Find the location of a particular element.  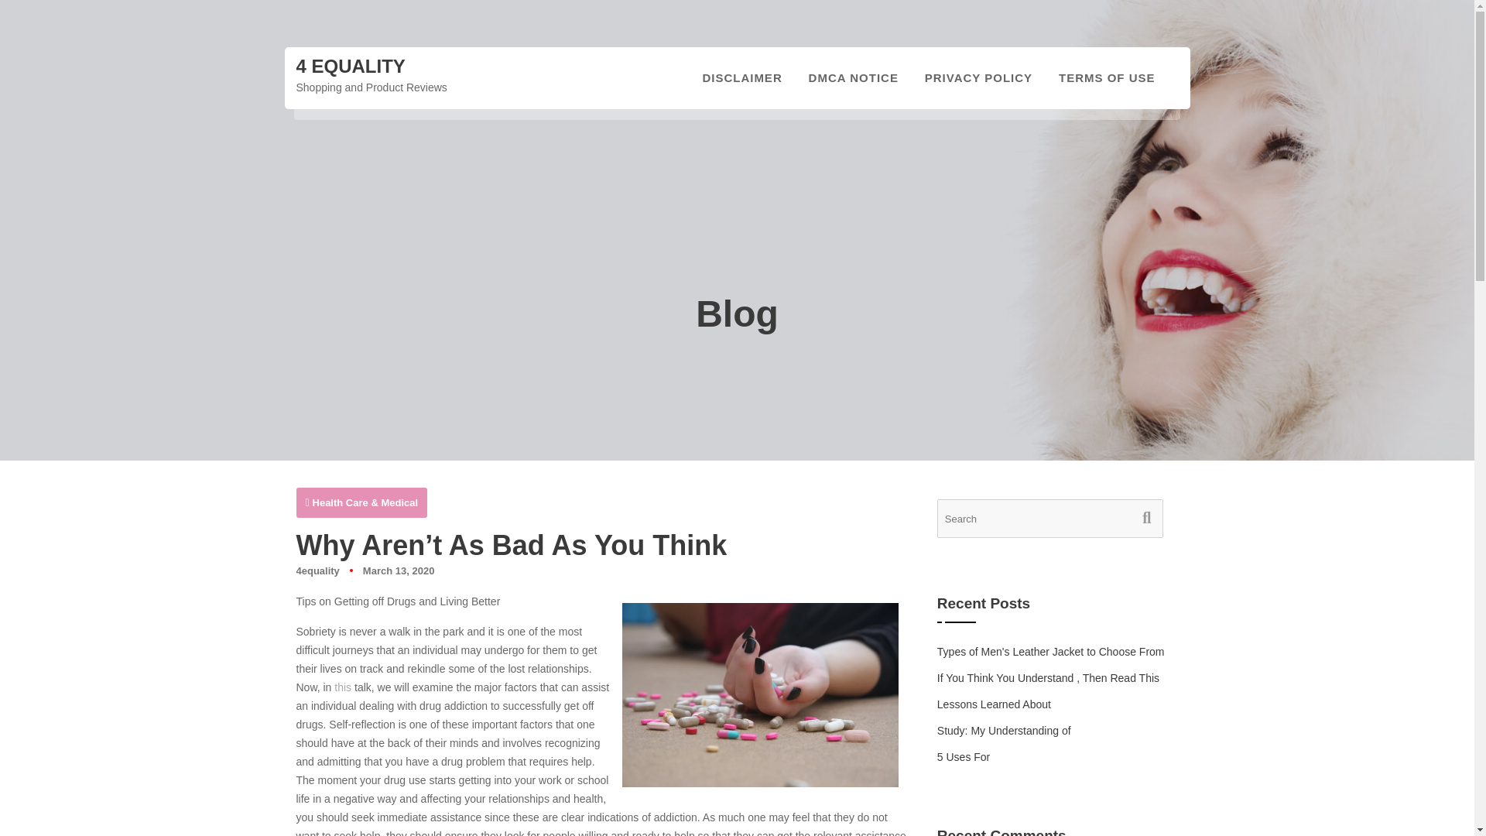

4equality is located at coordinates (317, 571).